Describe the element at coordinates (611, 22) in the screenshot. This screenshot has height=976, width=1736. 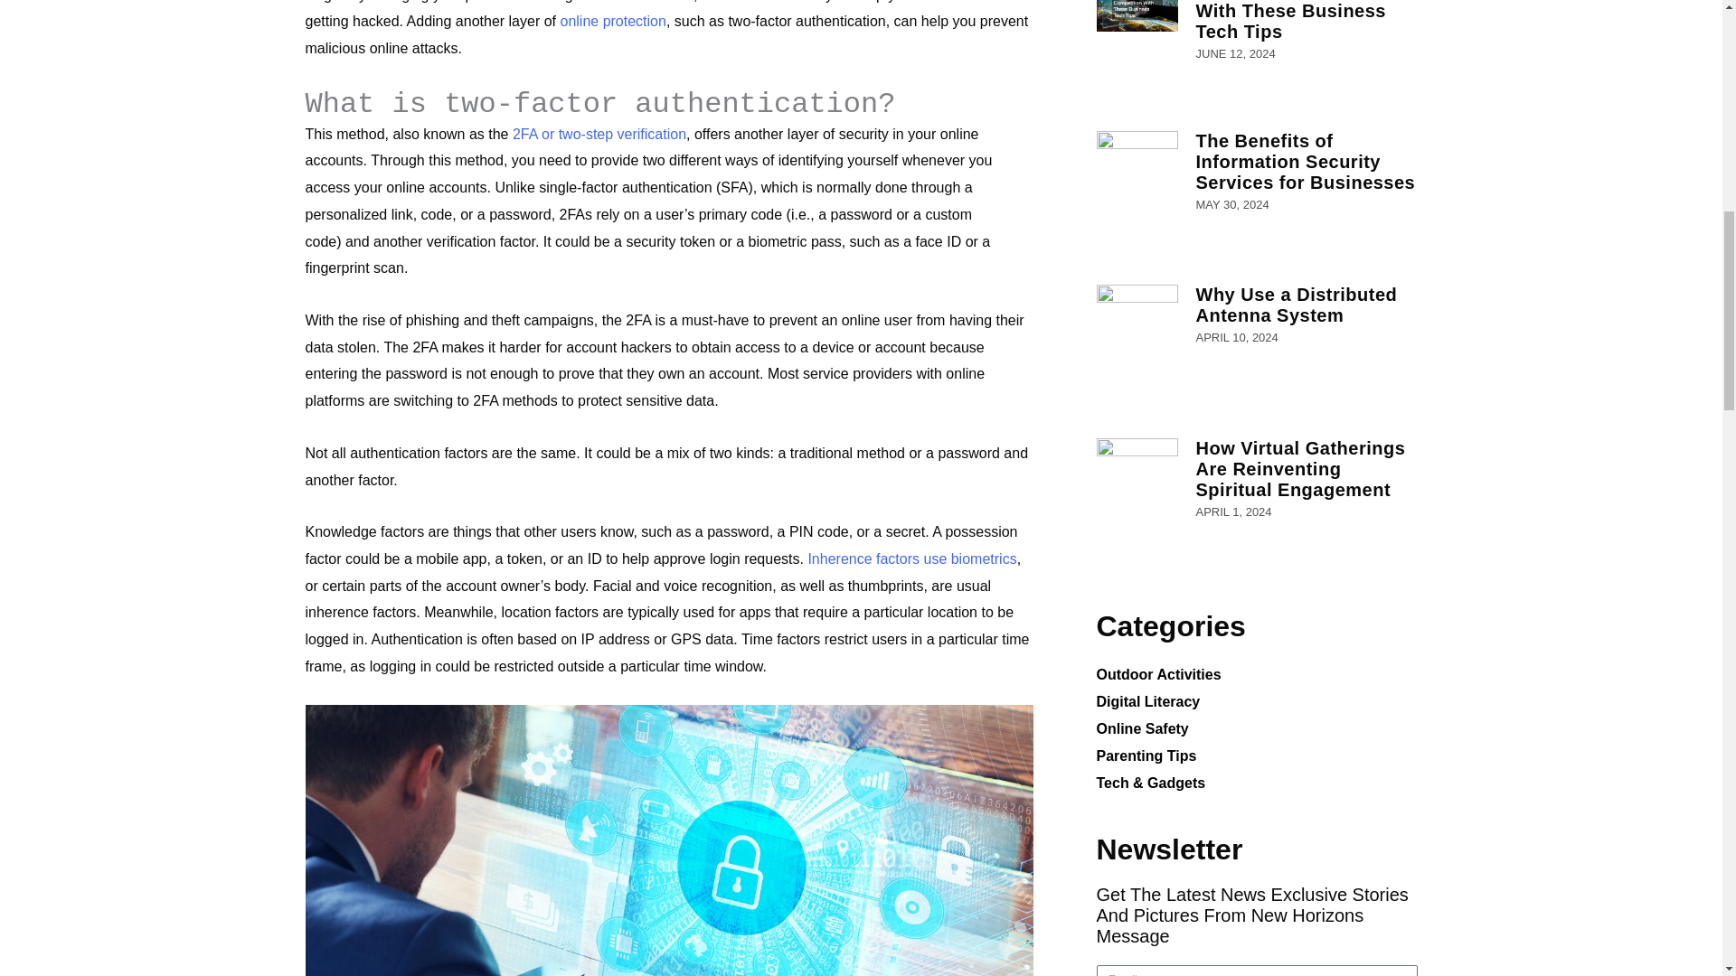
I see `online protection` at that location.